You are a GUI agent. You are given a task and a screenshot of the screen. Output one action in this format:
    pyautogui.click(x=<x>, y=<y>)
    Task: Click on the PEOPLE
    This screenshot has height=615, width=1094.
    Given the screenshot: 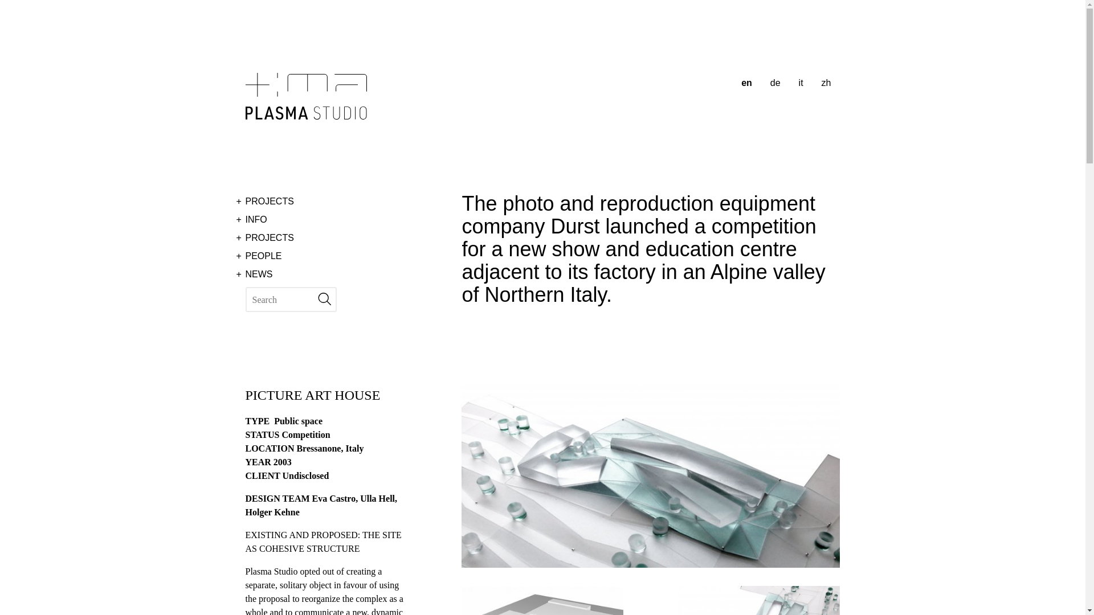 What is the action you would take?
    pyautogui.click(x=321, y=256)
    